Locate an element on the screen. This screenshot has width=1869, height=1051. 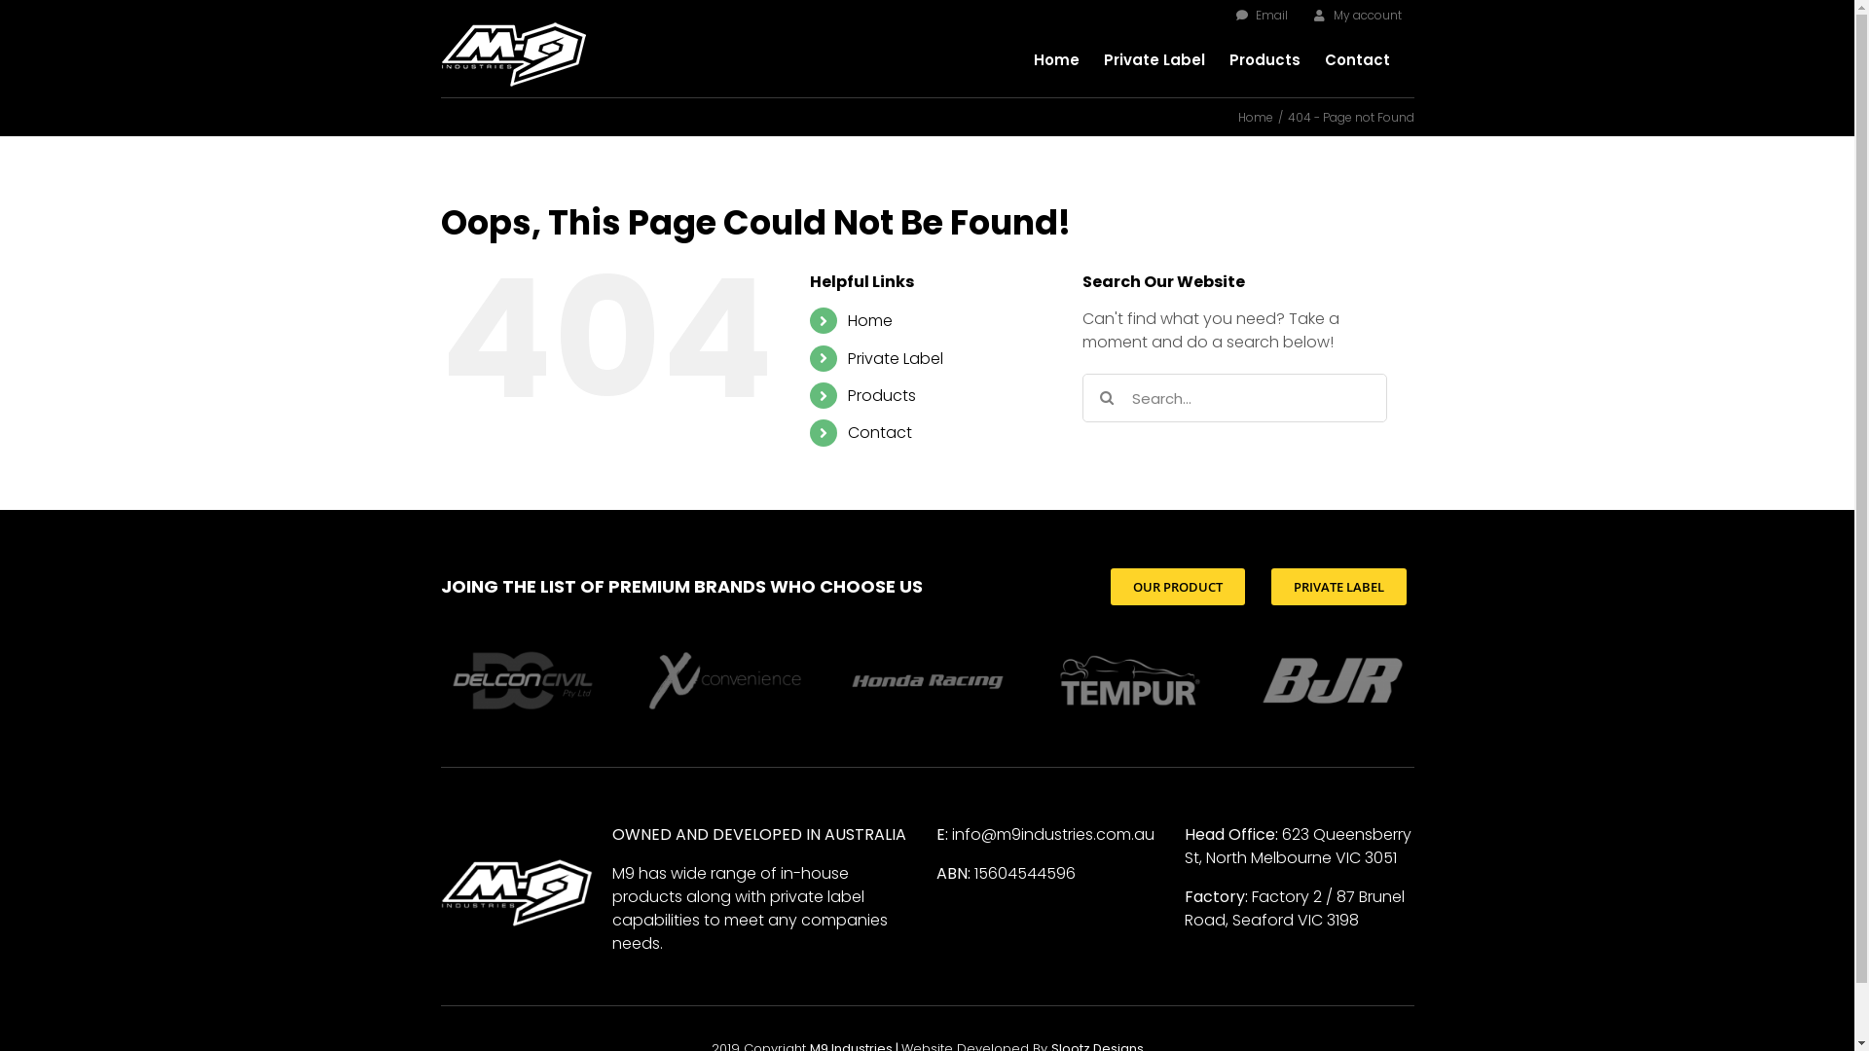
Partner-Logo-Tempur@2x is located at coordinates (1129, 681).